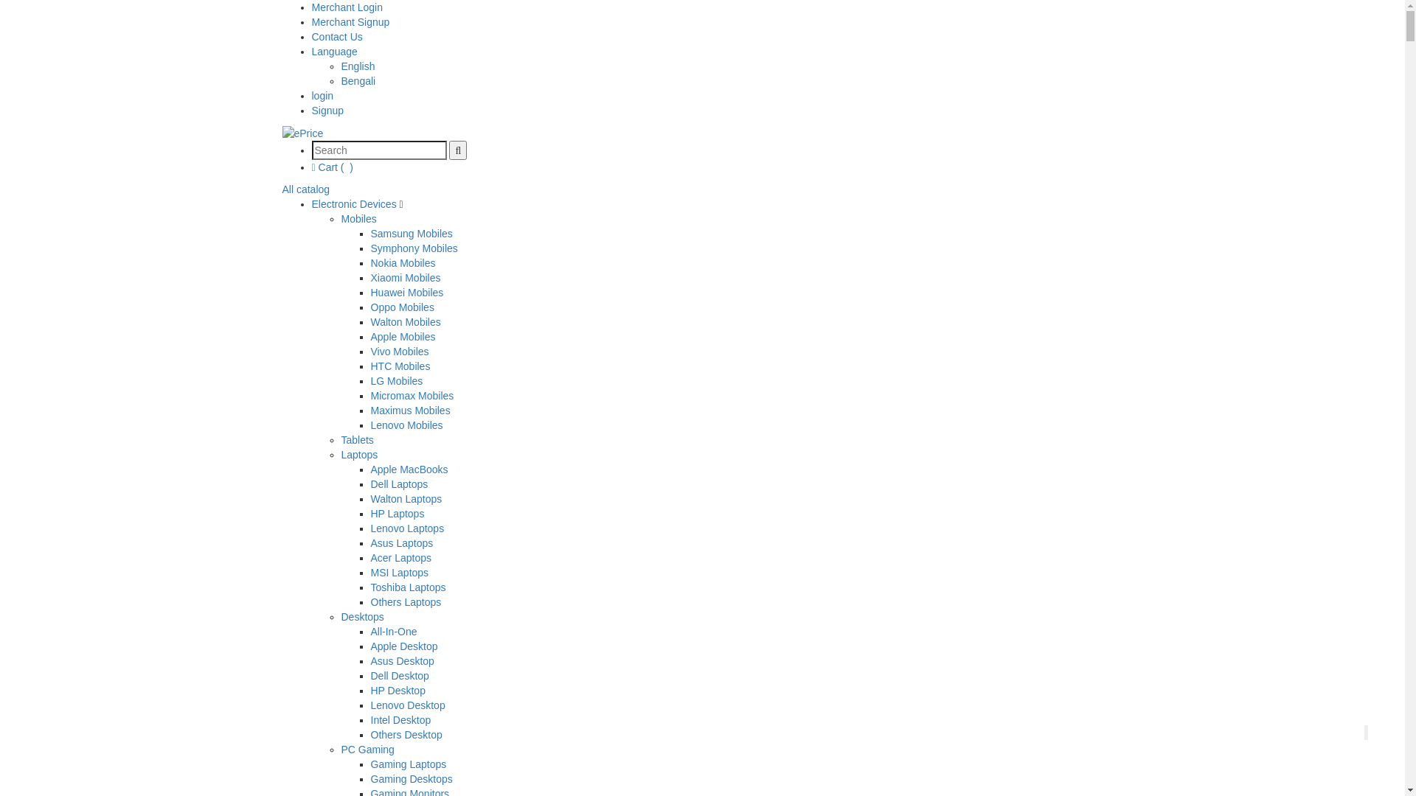 The image size is (1416, 796). I want to click on Laptops, so click(359, 455).